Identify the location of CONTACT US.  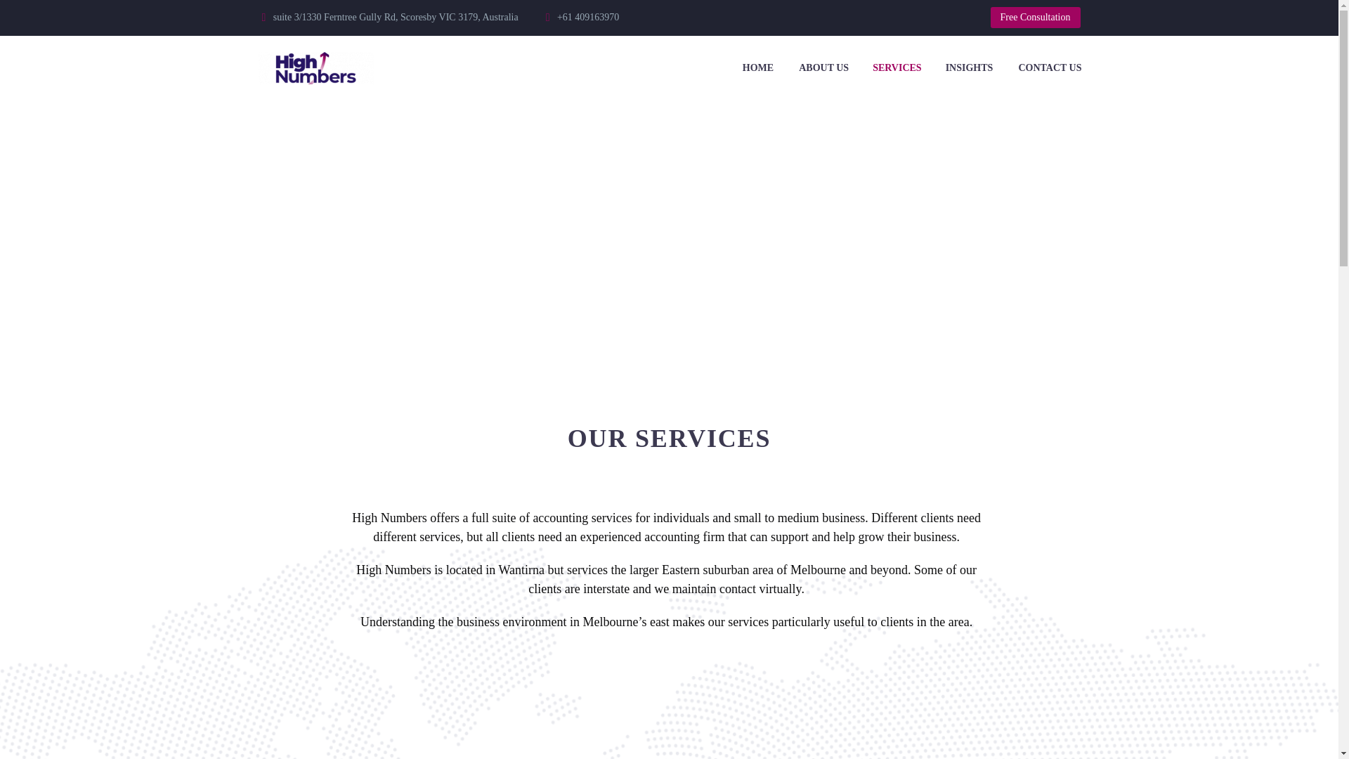
(1050, 67).